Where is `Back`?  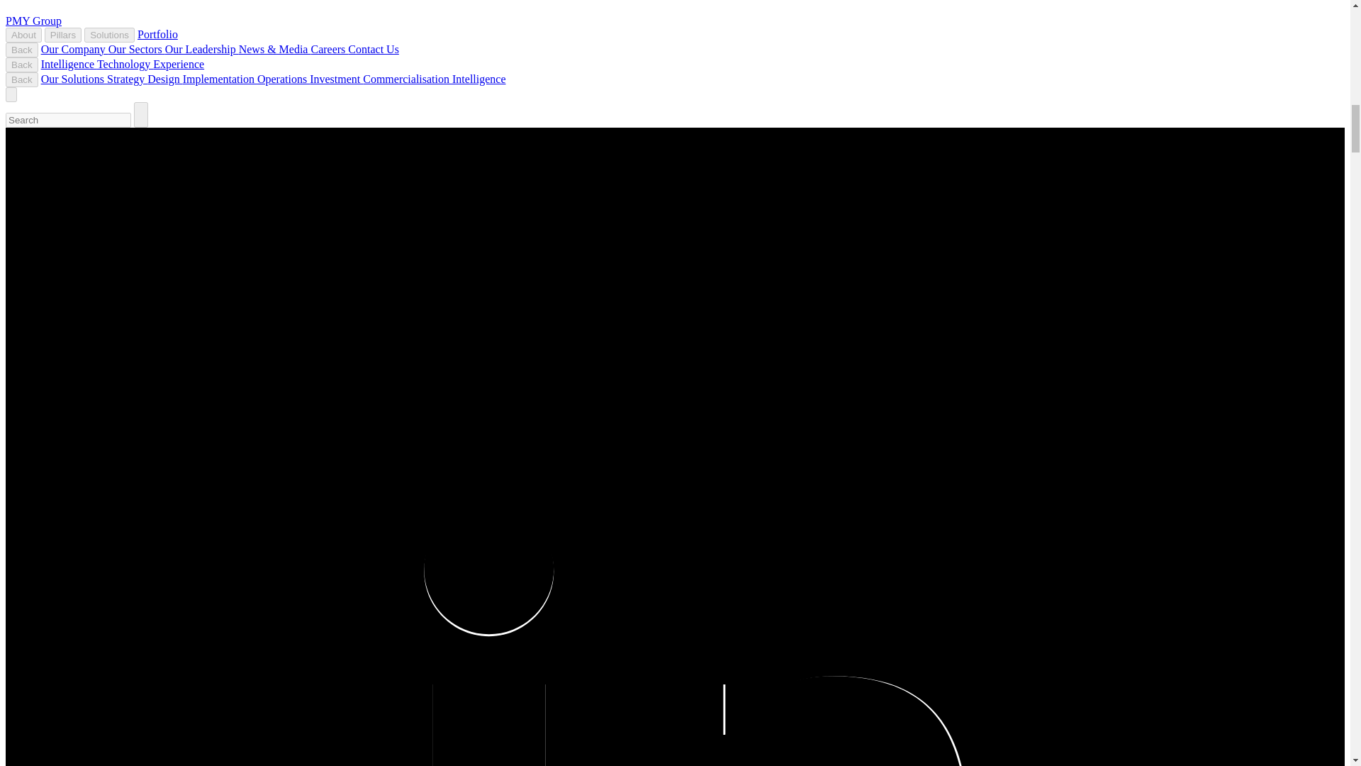
Back is located at coordinates (21, 79).